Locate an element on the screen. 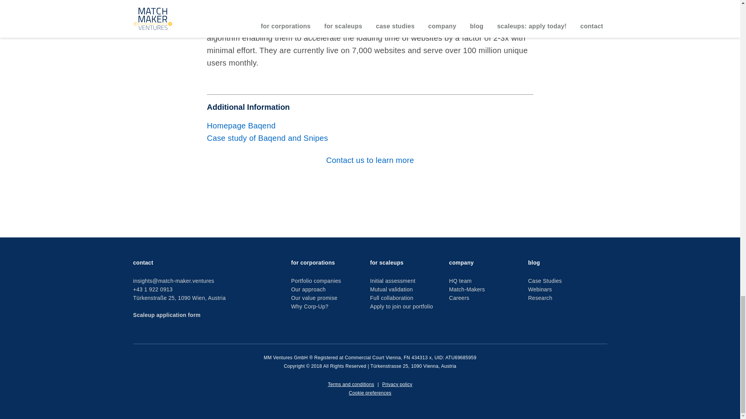  Our value promise is located at coordinates (314, 298).